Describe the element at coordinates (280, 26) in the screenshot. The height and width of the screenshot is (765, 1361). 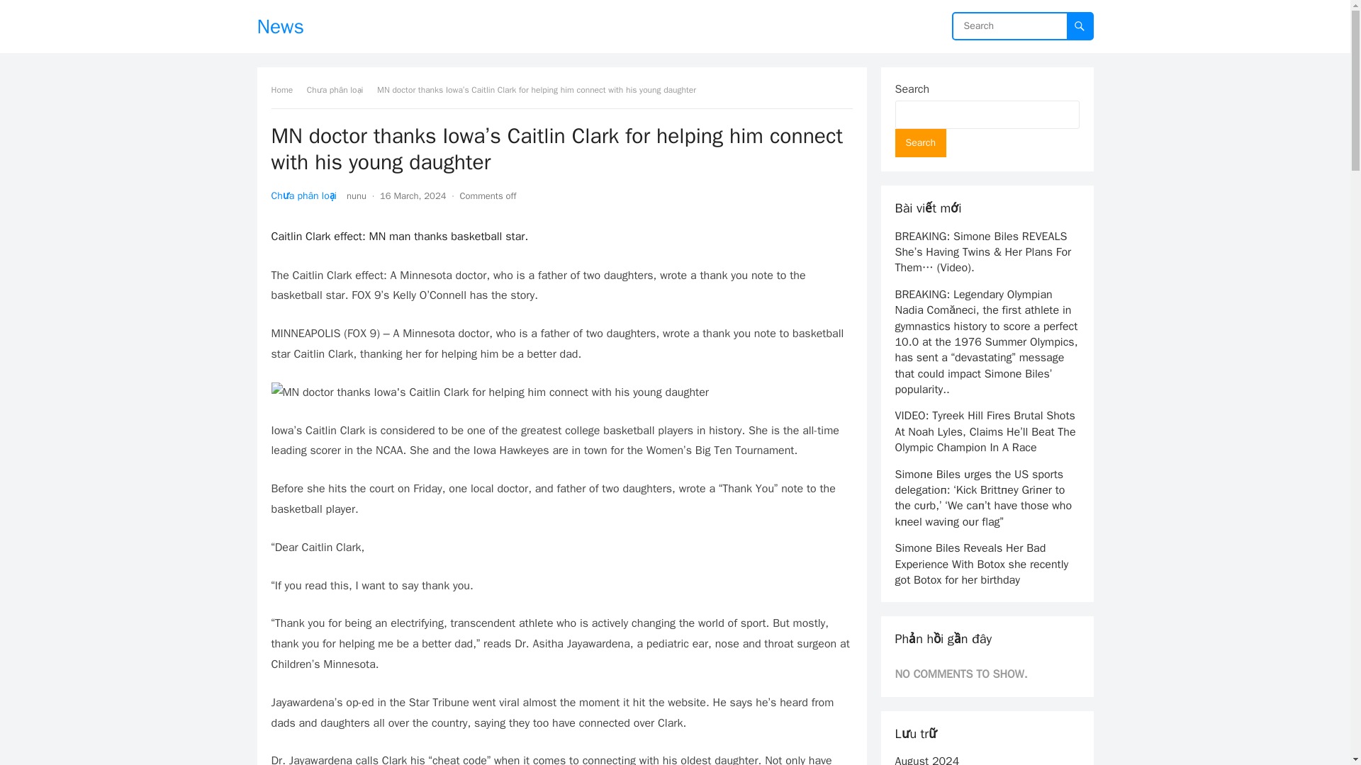
I see `News` at that location.